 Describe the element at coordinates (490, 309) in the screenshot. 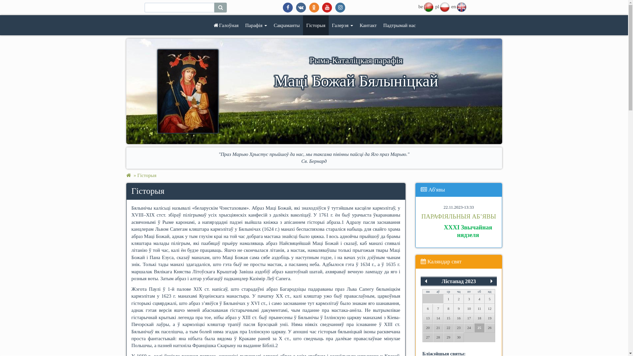

I see `12` at that location.